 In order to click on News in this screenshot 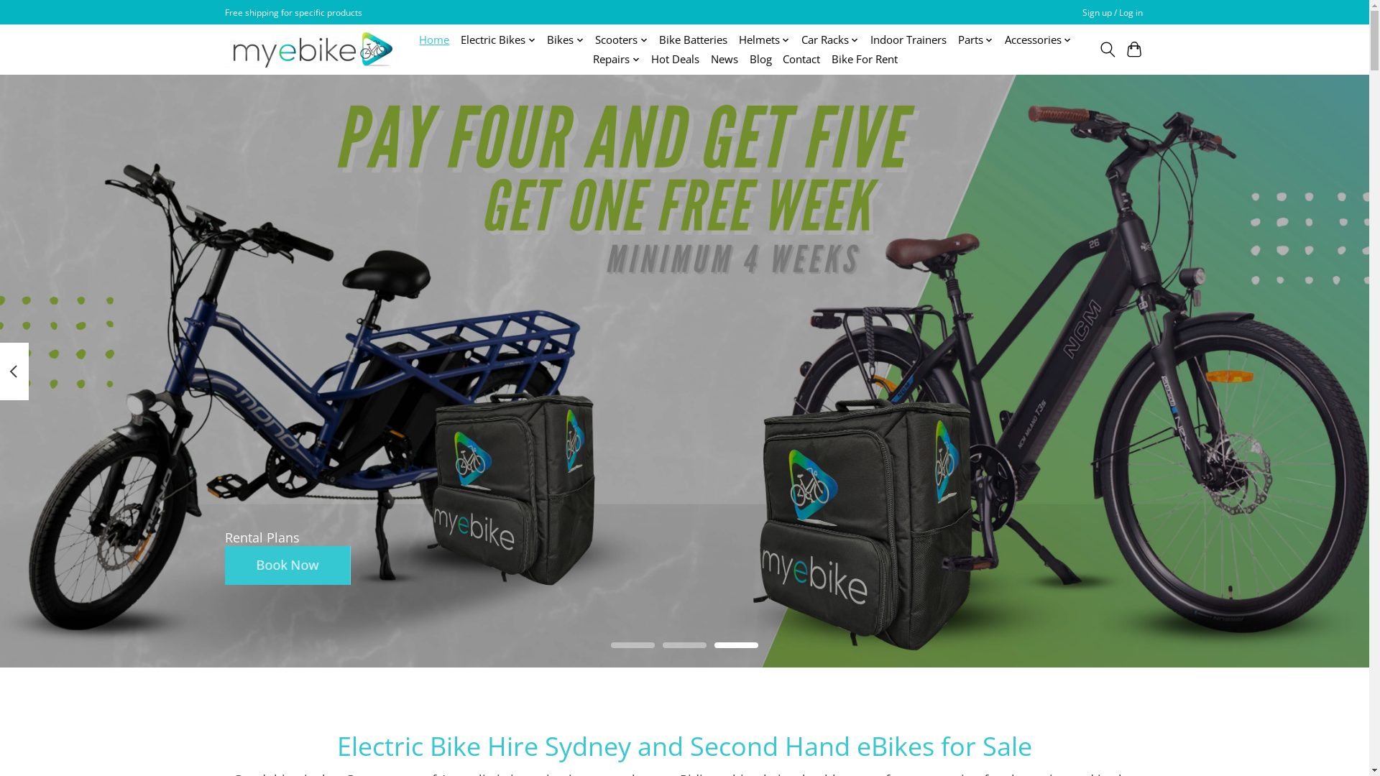, I will do `click(724, 59)`.